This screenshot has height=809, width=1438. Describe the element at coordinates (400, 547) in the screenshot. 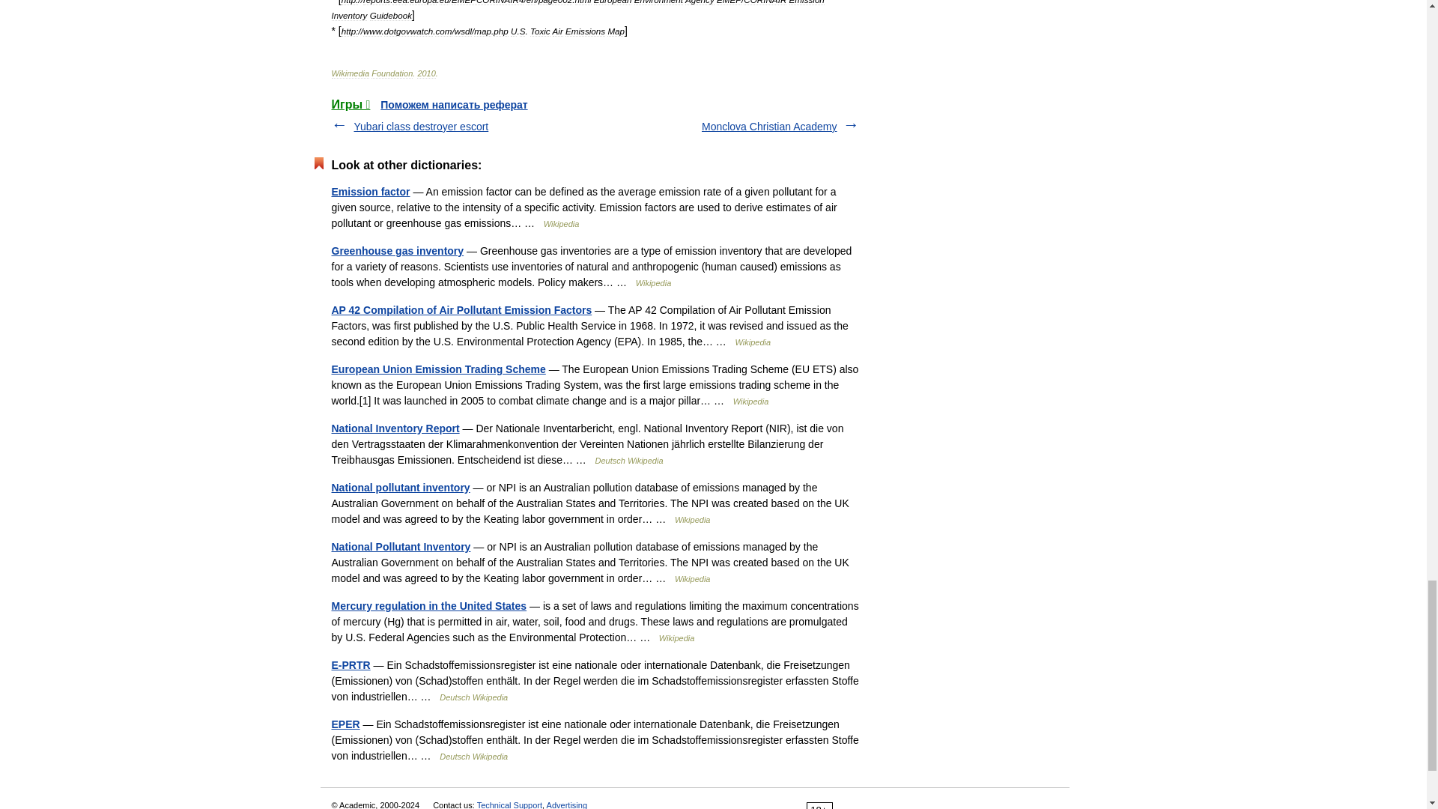

I see `National Pollutant Inventory` at that location.